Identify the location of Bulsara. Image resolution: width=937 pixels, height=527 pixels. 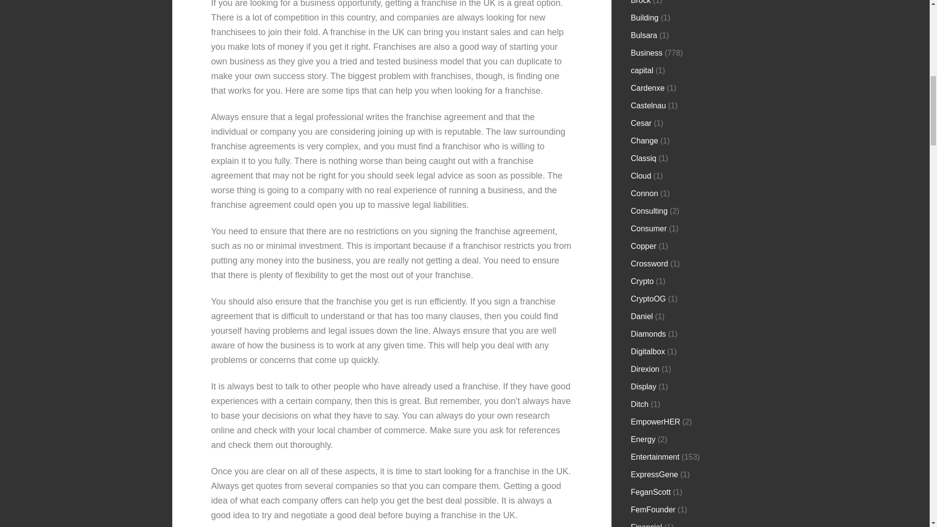
(644, 35).